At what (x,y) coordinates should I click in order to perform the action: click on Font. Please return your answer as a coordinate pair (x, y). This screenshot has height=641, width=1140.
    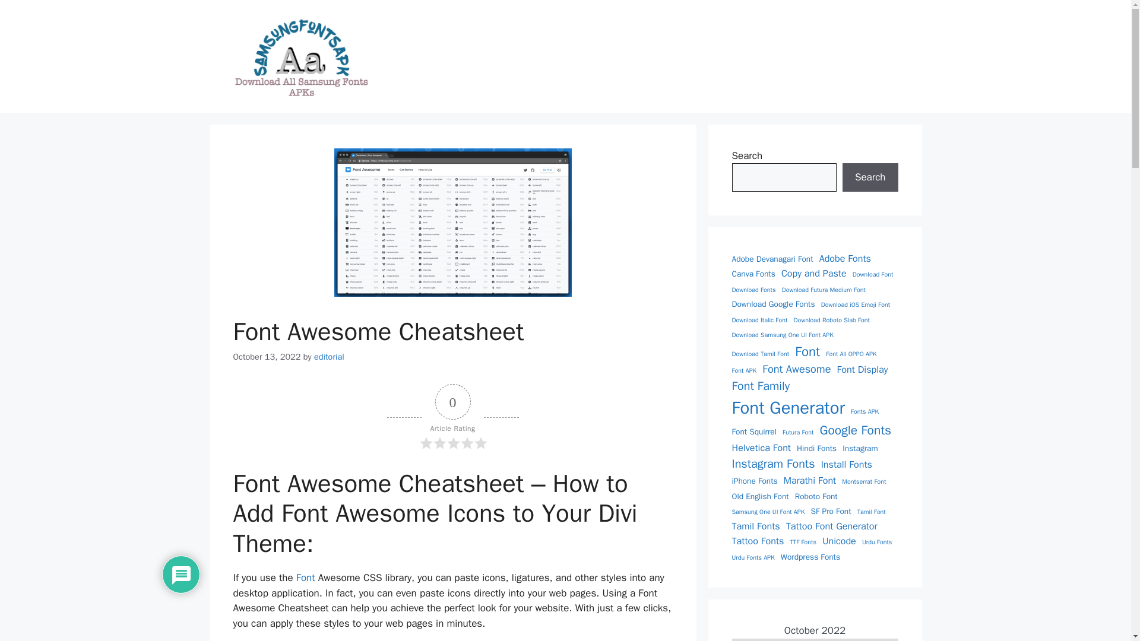
    Looking at the image, I should click on (306, 577).